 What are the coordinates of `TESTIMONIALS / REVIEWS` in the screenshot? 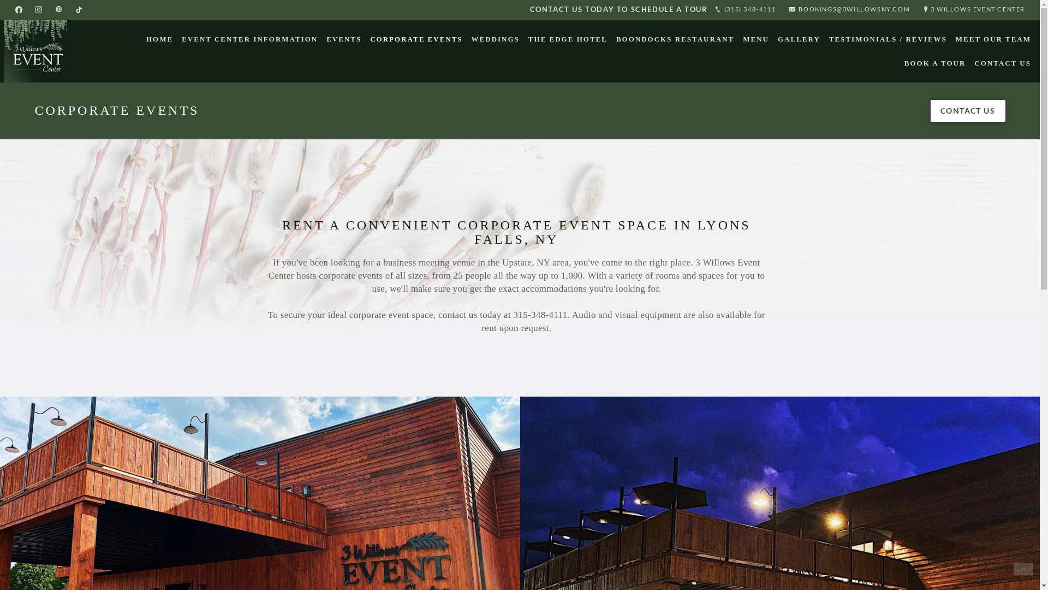 It's located at (888, 39).